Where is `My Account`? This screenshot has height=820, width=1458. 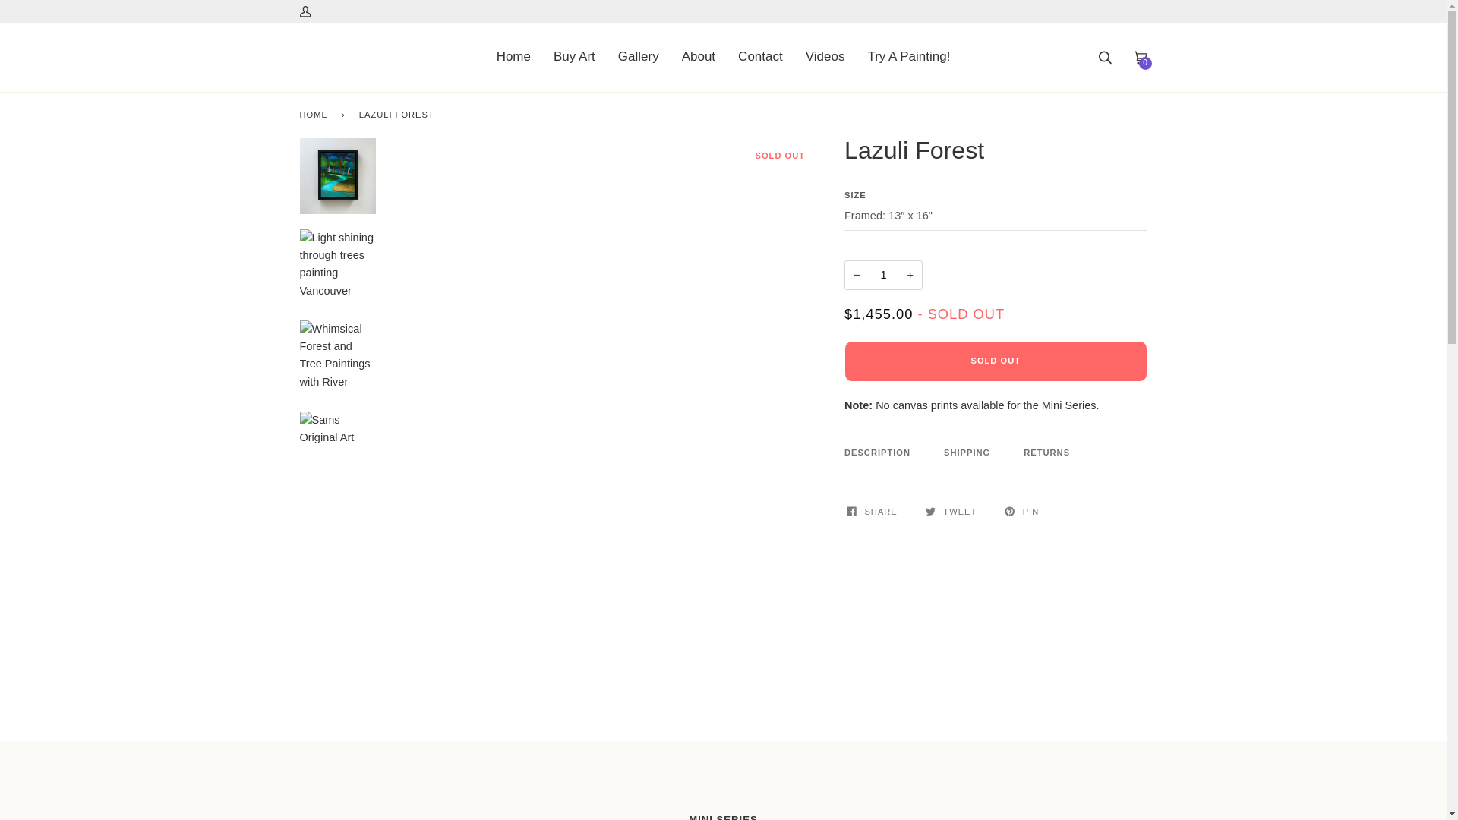 My Account is located at coordinates (310, 13).